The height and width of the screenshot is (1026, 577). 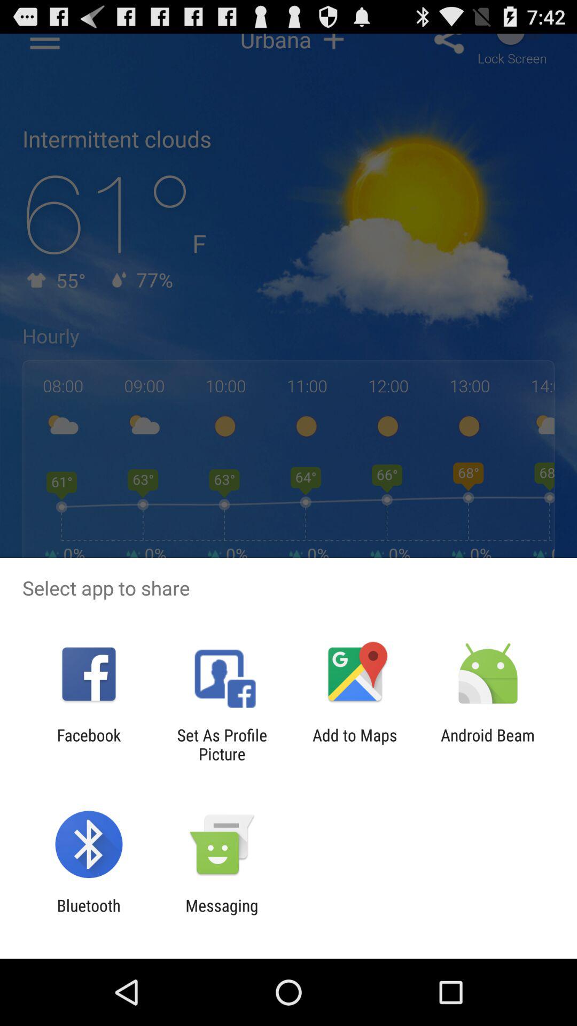 I want to click on tap app to the right of the facebook item, so click(x=222, y=744).